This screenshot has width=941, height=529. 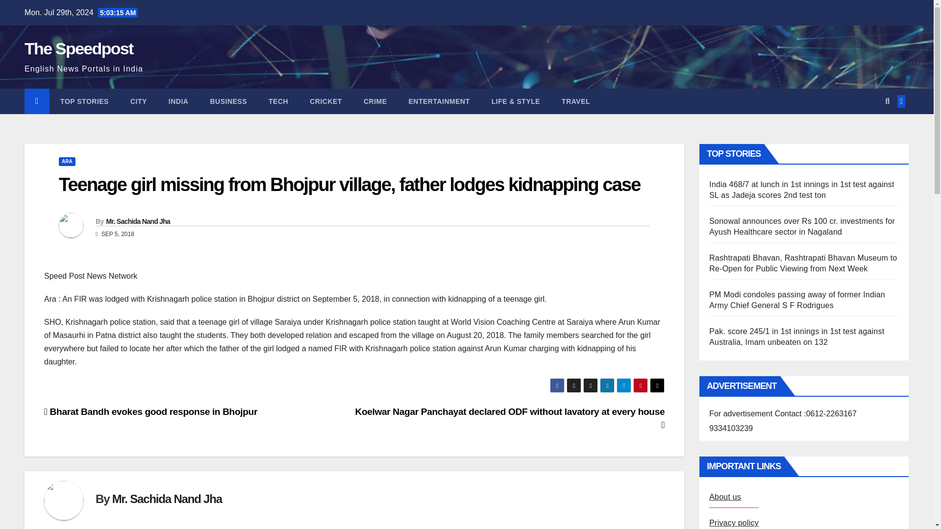 I want to click on Crime, so click(x=375, y=101).